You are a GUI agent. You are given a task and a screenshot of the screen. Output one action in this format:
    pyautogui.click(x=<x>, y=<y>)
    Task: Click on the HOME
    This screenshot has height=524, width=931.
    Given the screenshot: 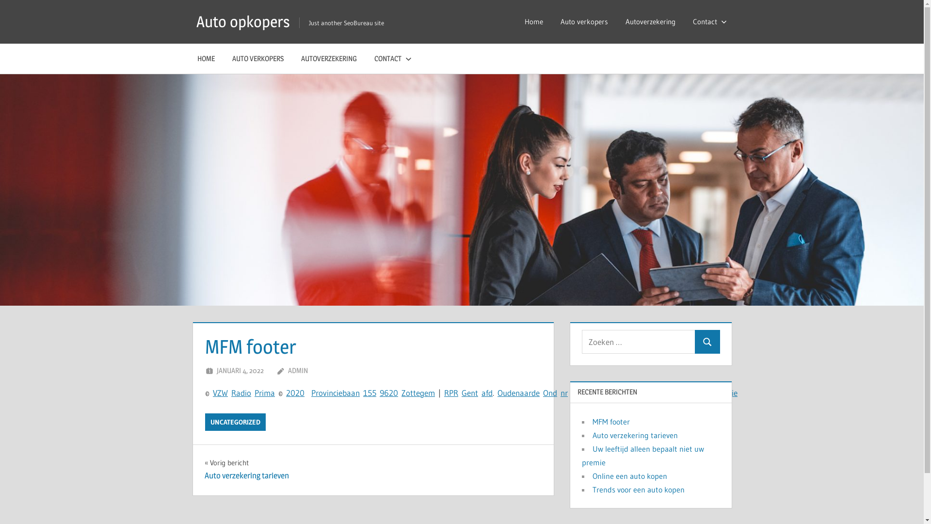 What is the action you would take?
    pyautogui.click(x=206, y=59)
    